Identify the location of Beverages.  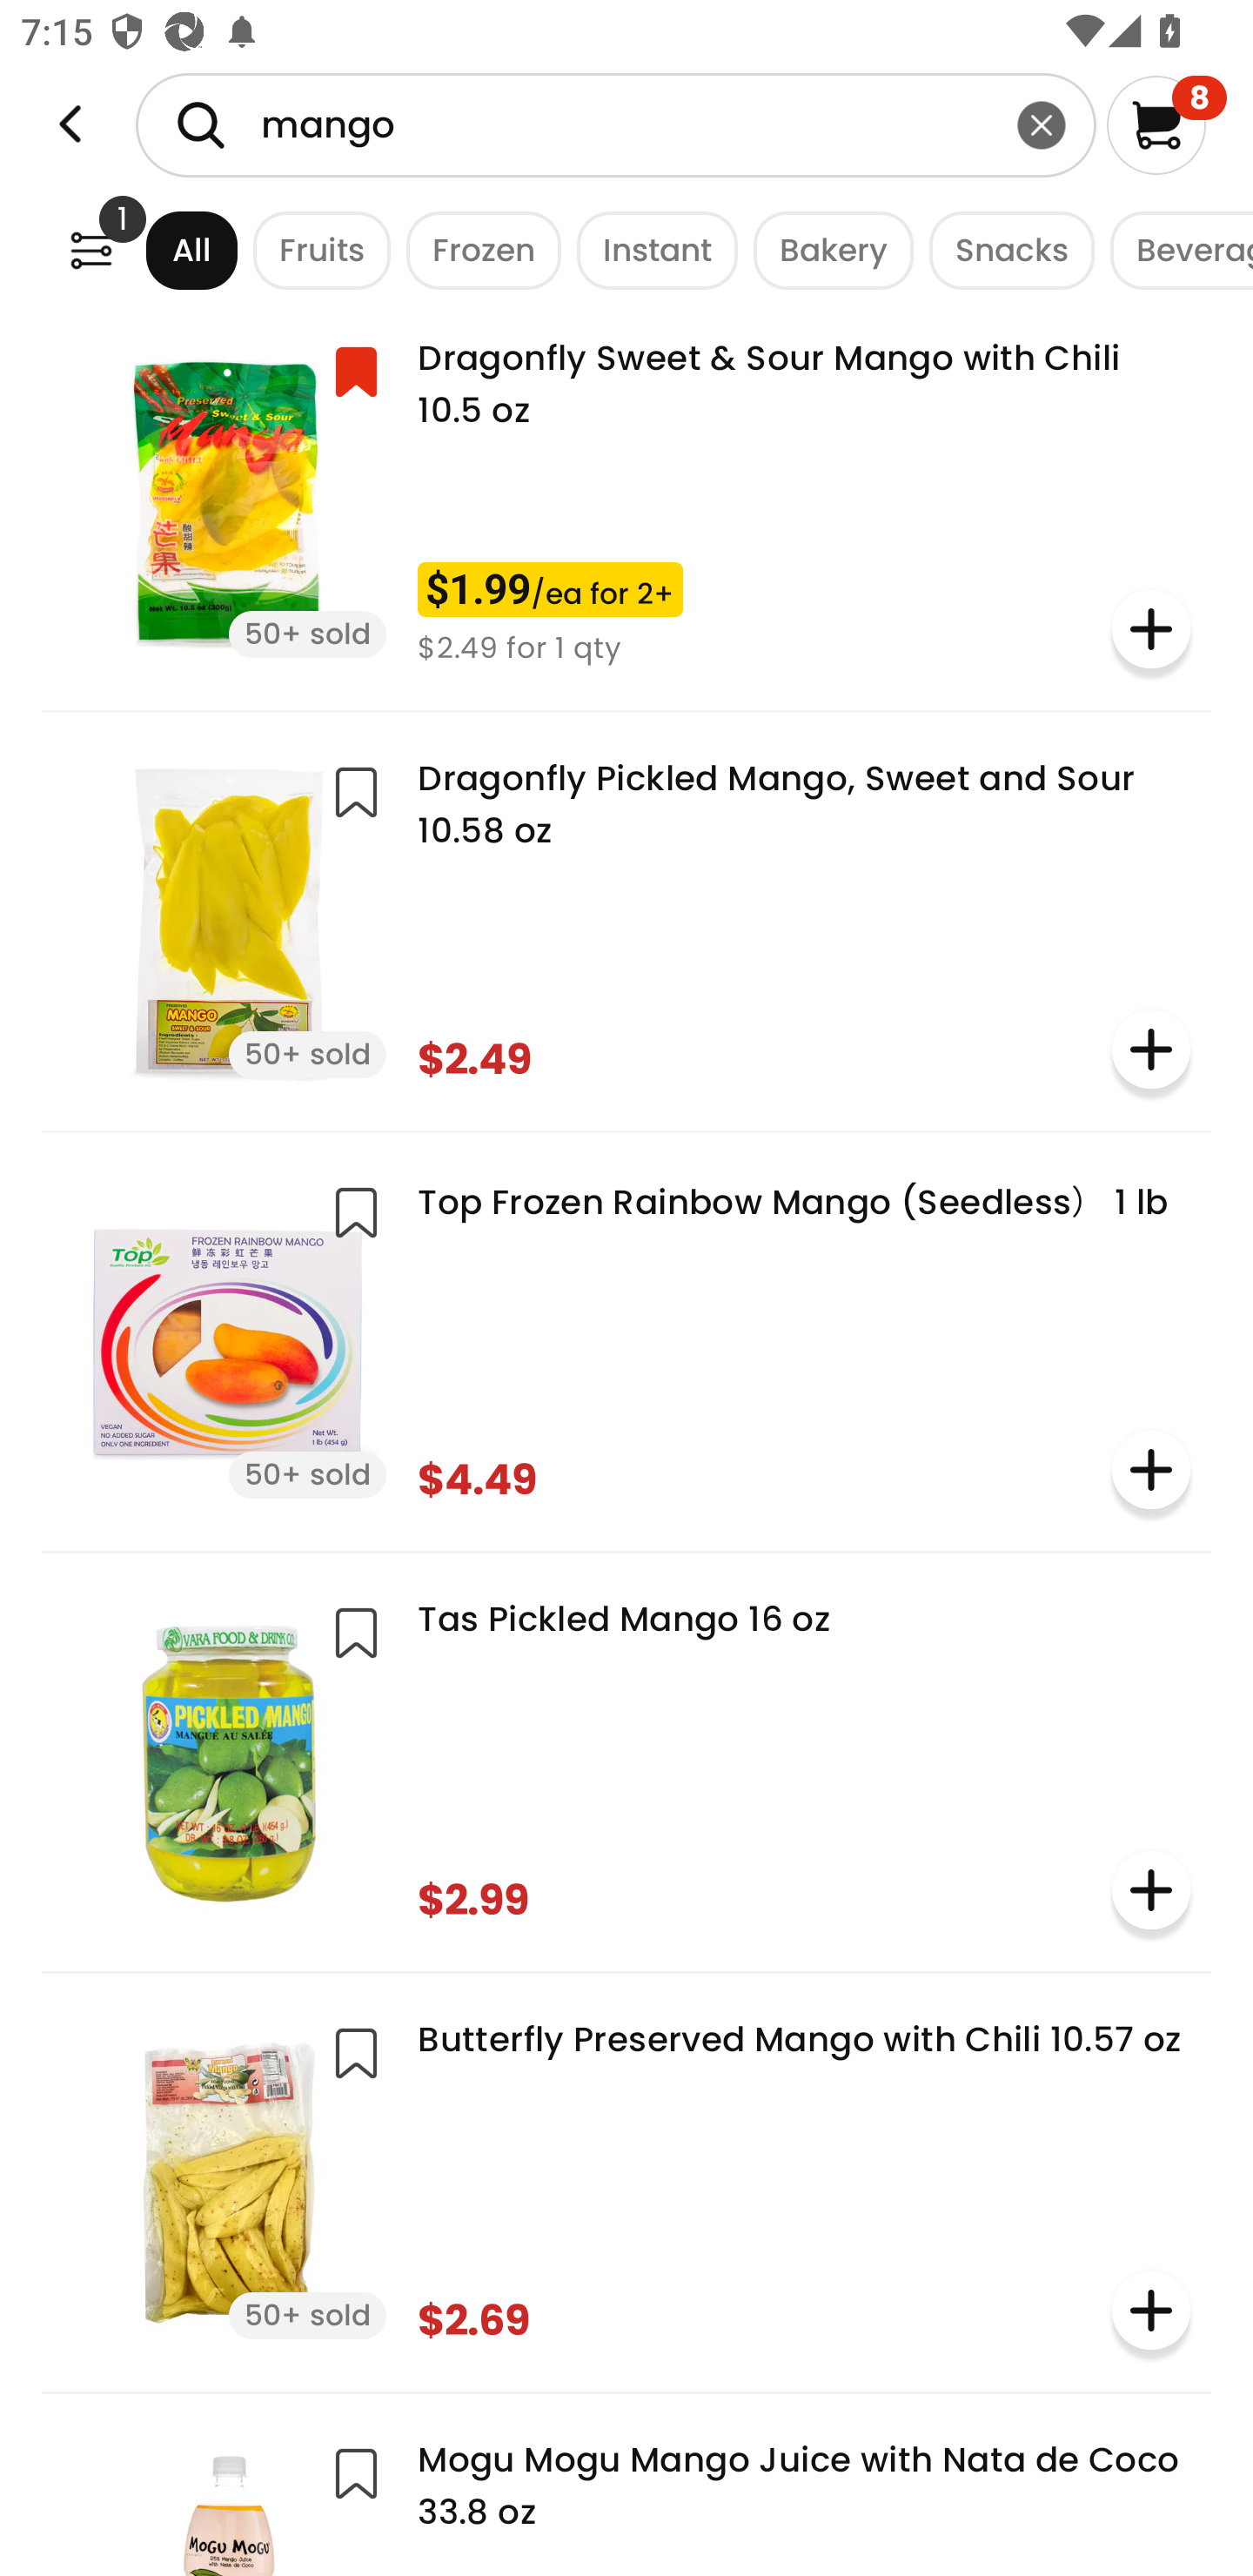
(1174, 249).